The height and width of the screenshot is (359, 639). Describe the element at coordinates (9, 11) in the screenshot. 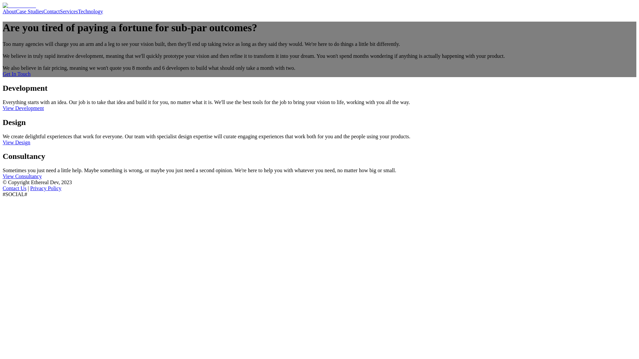

I see `About` at that location.